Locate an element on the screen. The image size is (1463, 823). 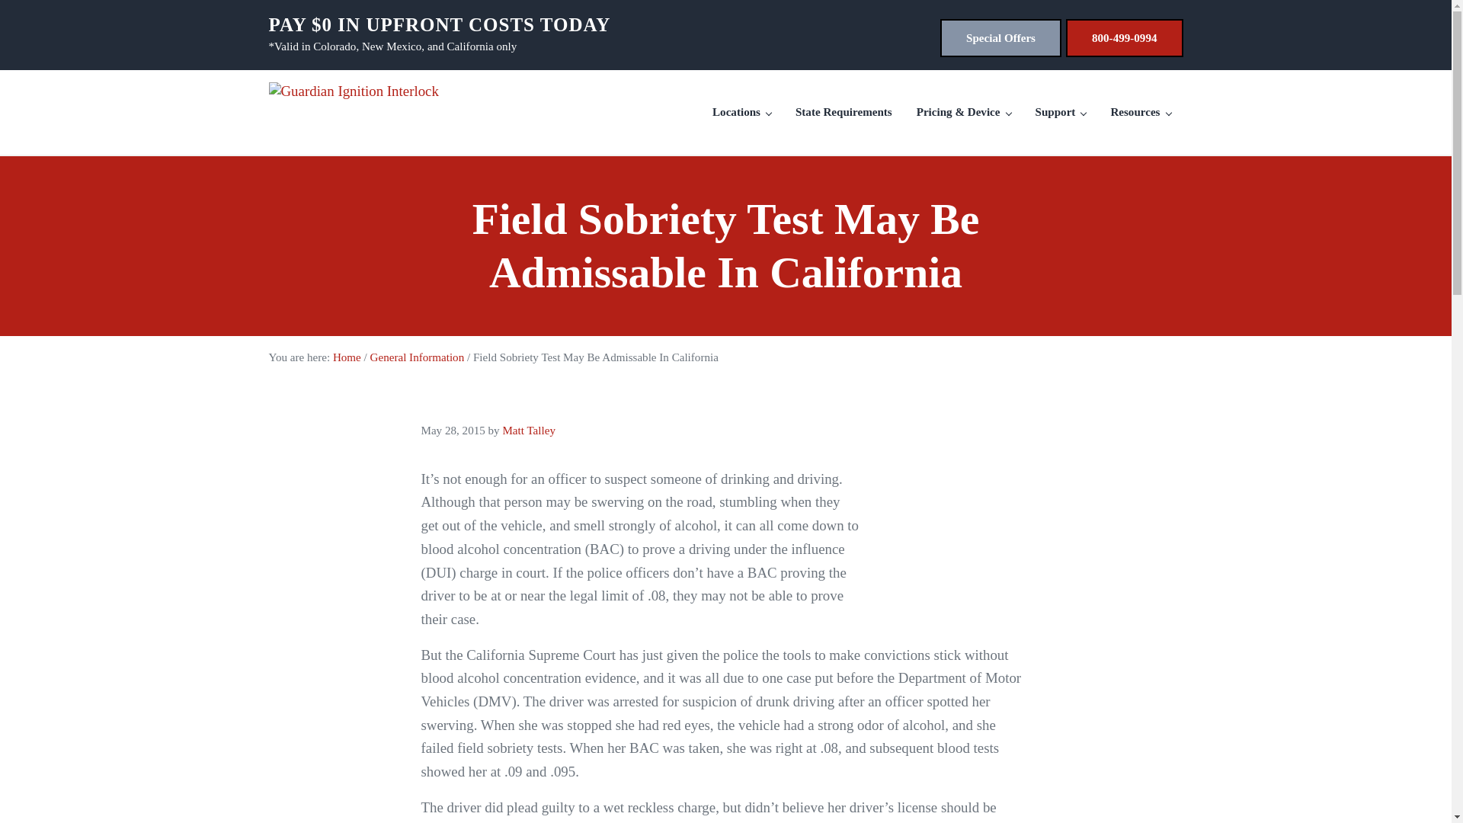
General Information is located at coordinates (418, 357).